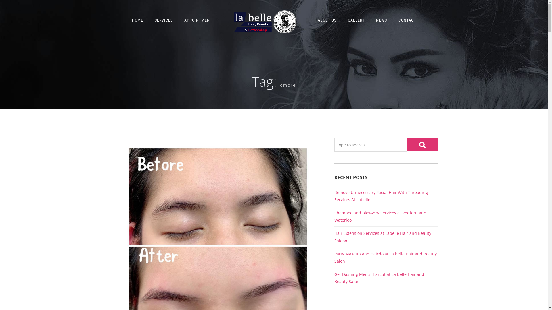 The image size is (552, 310). Describe the element at coordinates (407, 20) in the screenshot. I see `CONTACT` at that location.